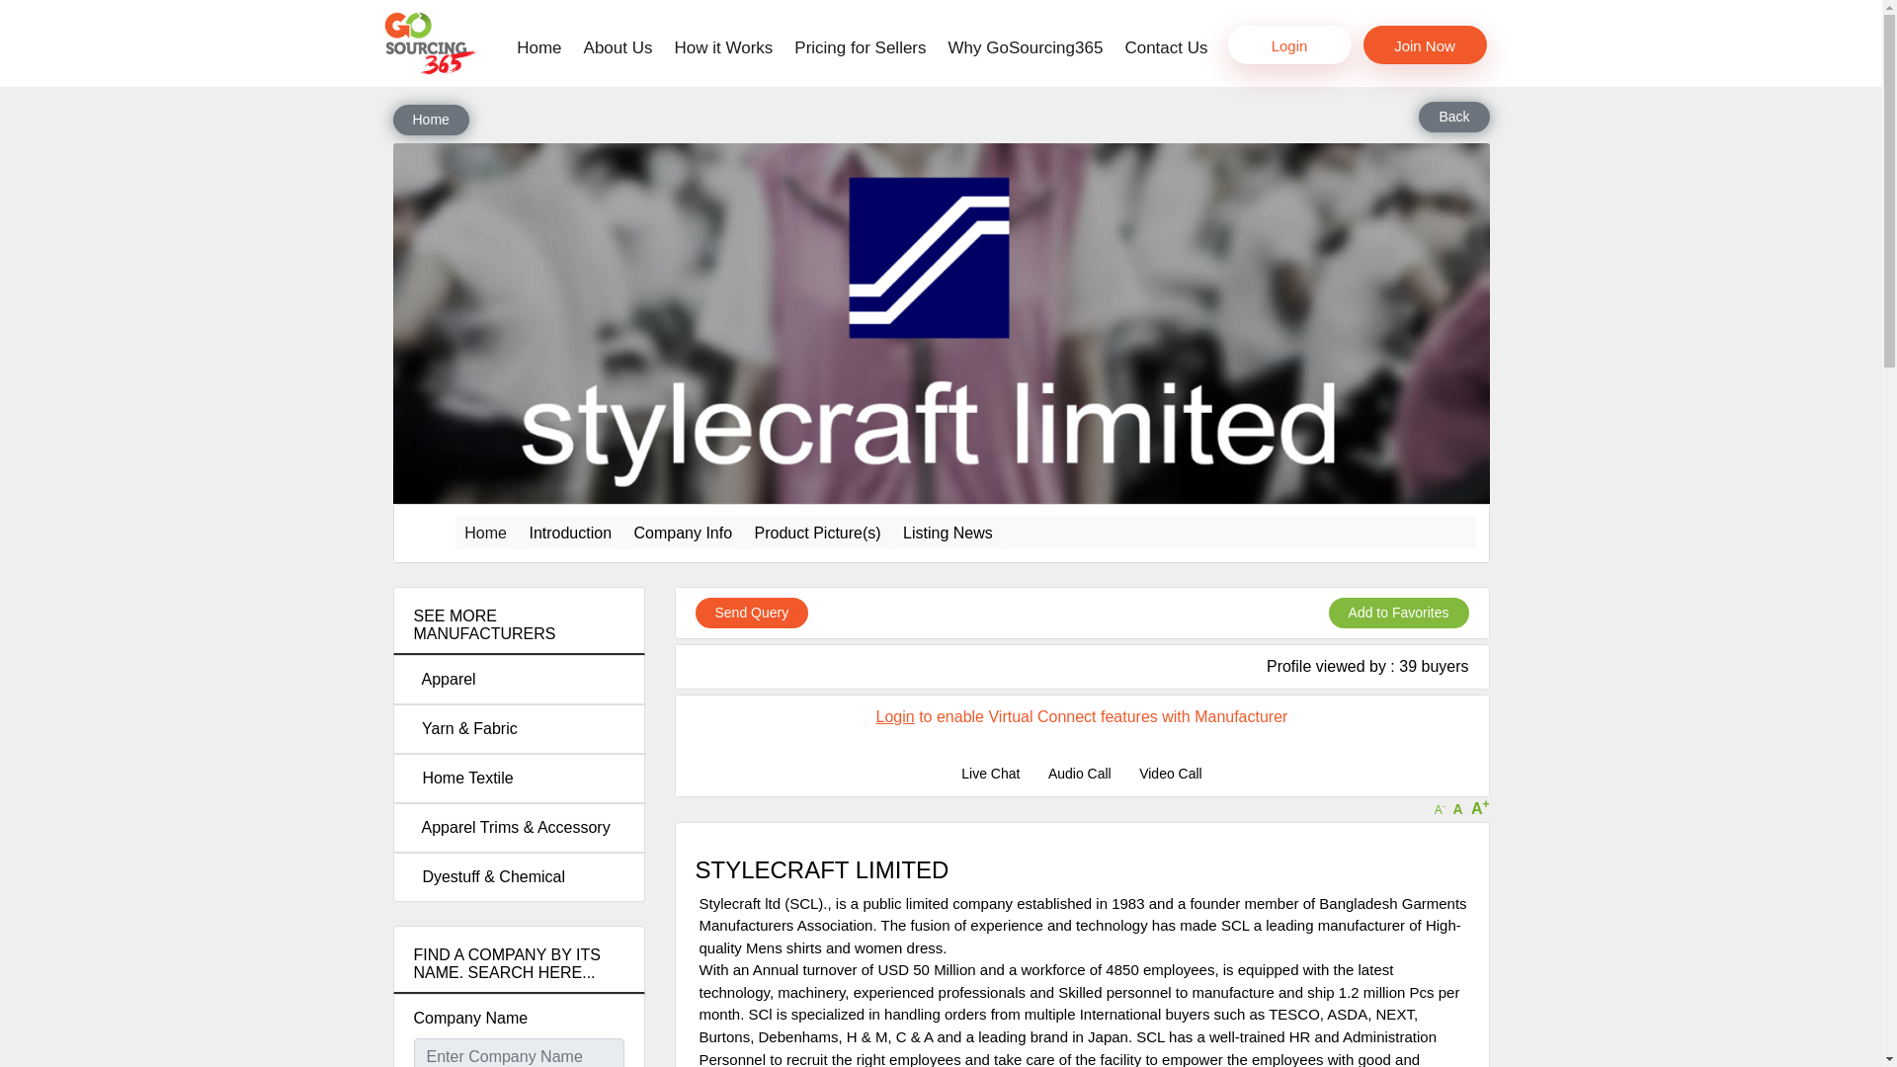 The image size is (1897, 1067). I want to click on Product Picture, so click(817, 532).